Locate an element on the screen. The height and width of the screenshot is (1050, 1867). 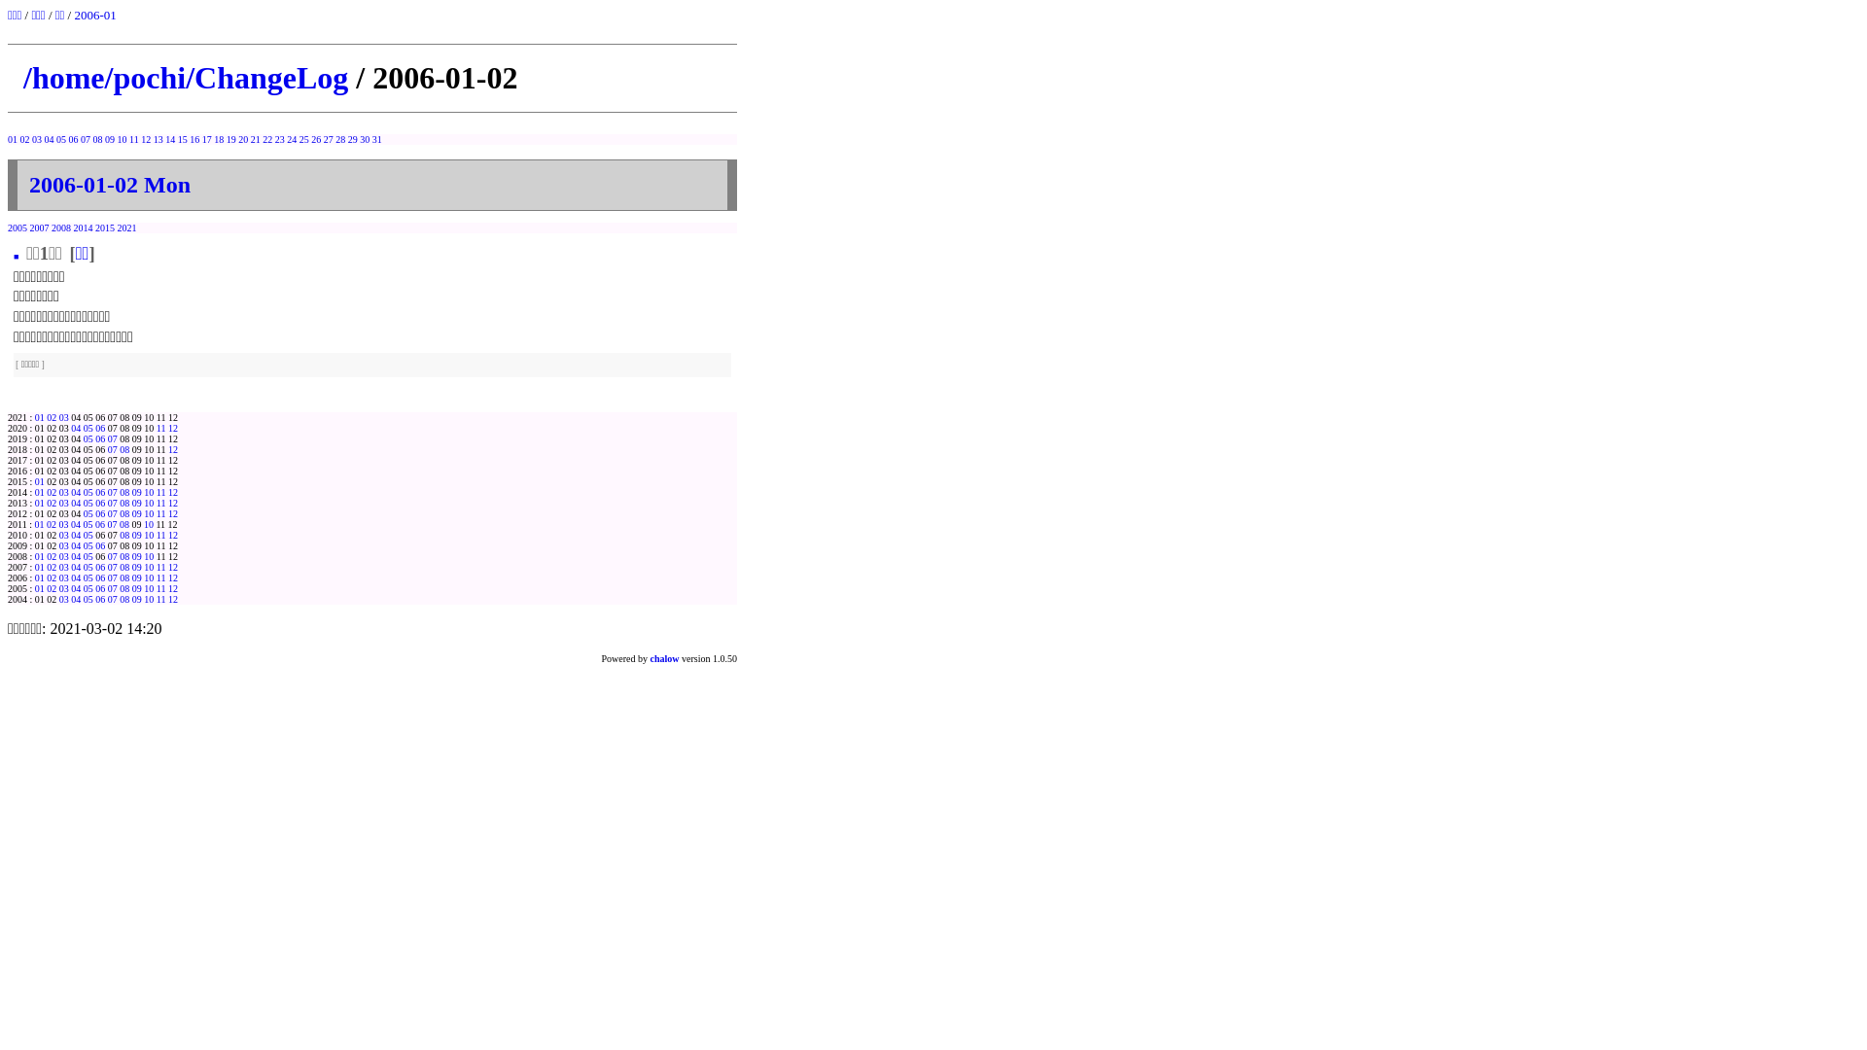
06 is located at coordinates (100, 492).